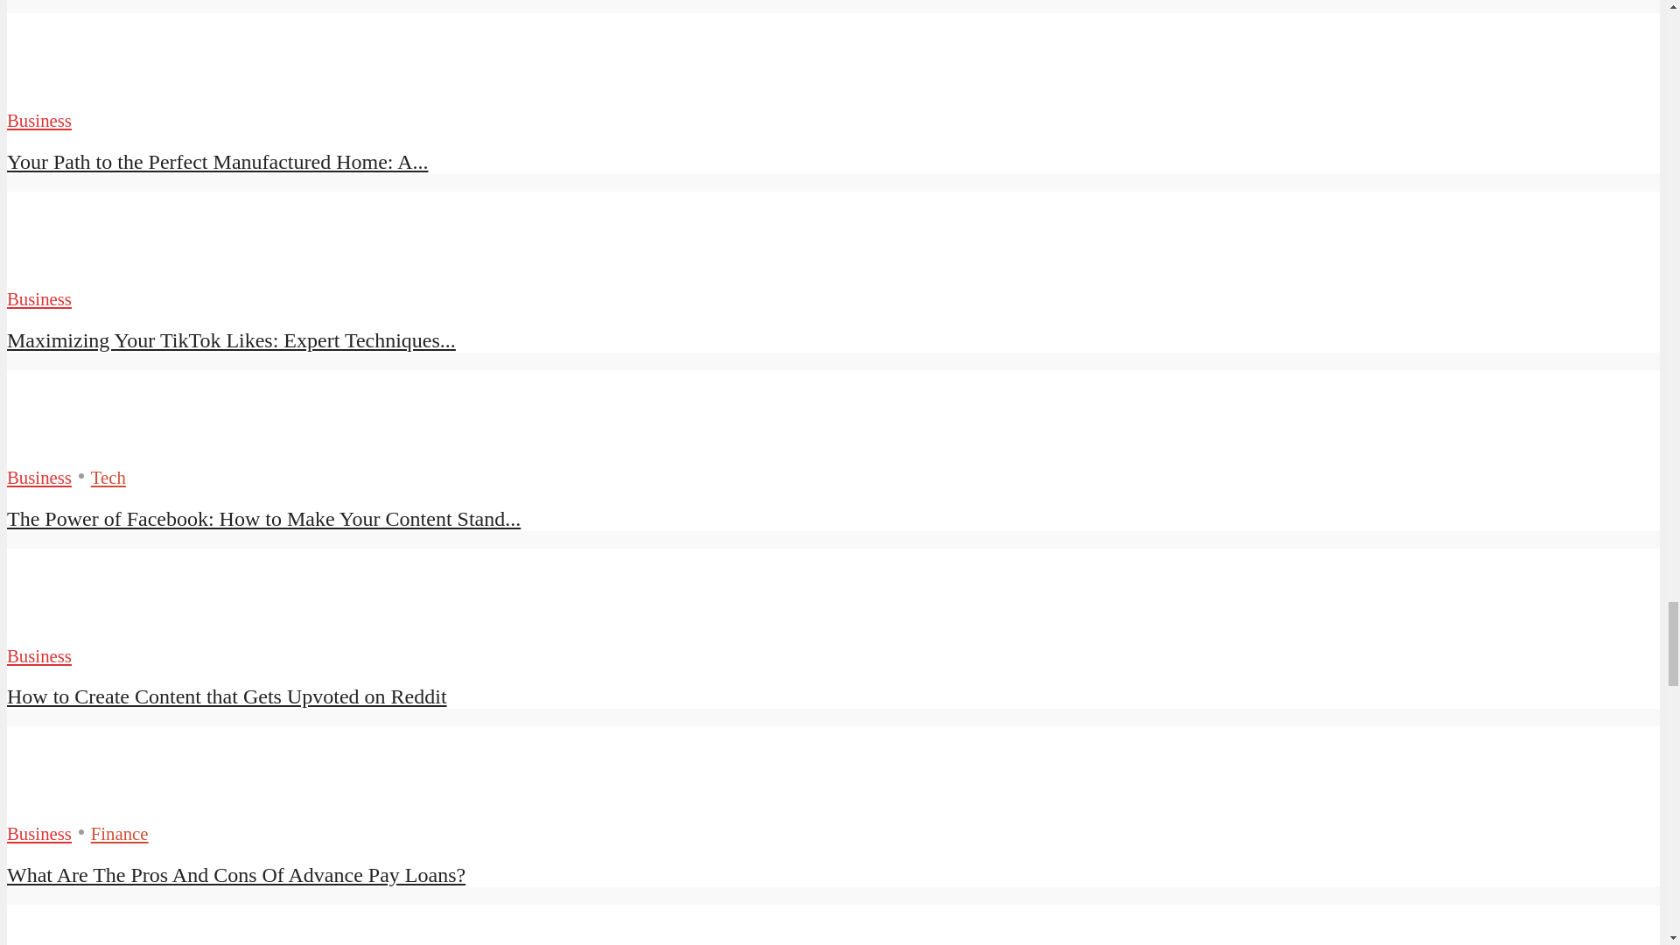 The height and width of the screenshot is (945, 1680). Describe the element at coordinates (217, 161) in the screenshot. I see `Your Path to the Perfect Manufactured Home: A...` at that location.